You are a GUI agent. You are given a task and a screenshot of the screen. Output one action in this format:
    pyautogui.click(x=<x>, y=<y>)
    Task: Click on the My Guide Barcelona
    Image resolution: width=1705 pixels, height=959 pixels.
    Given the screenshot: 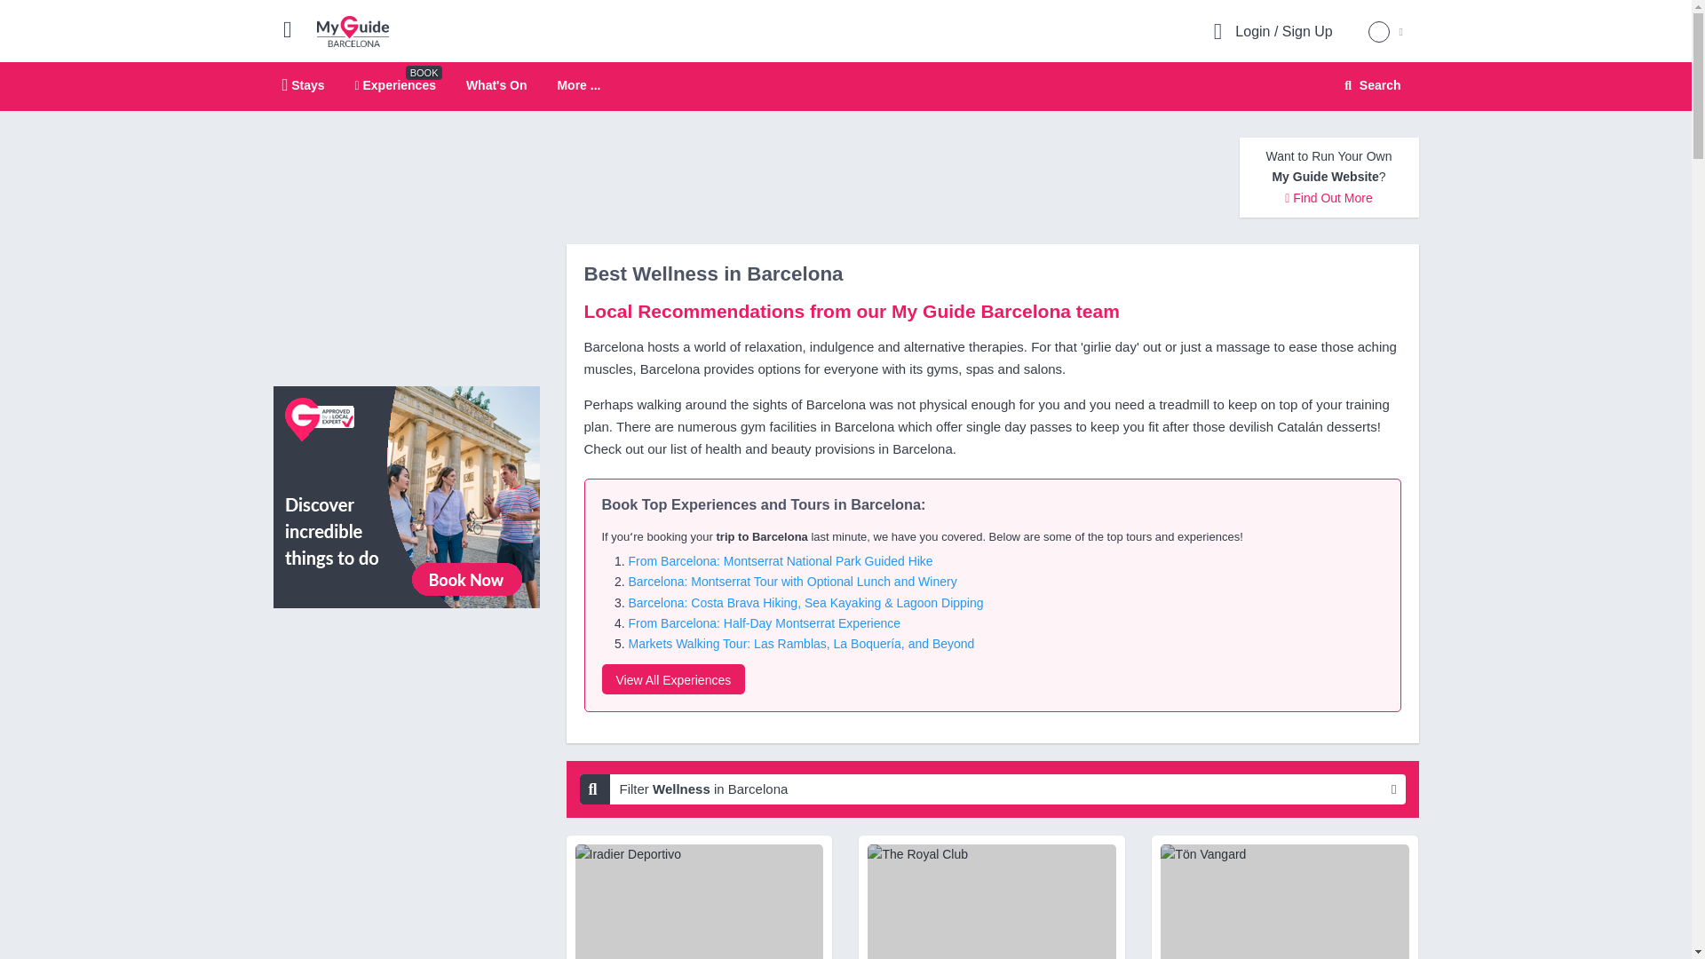 What is the action you would take?
    pyautogui.click(x=1370, y=85)
    